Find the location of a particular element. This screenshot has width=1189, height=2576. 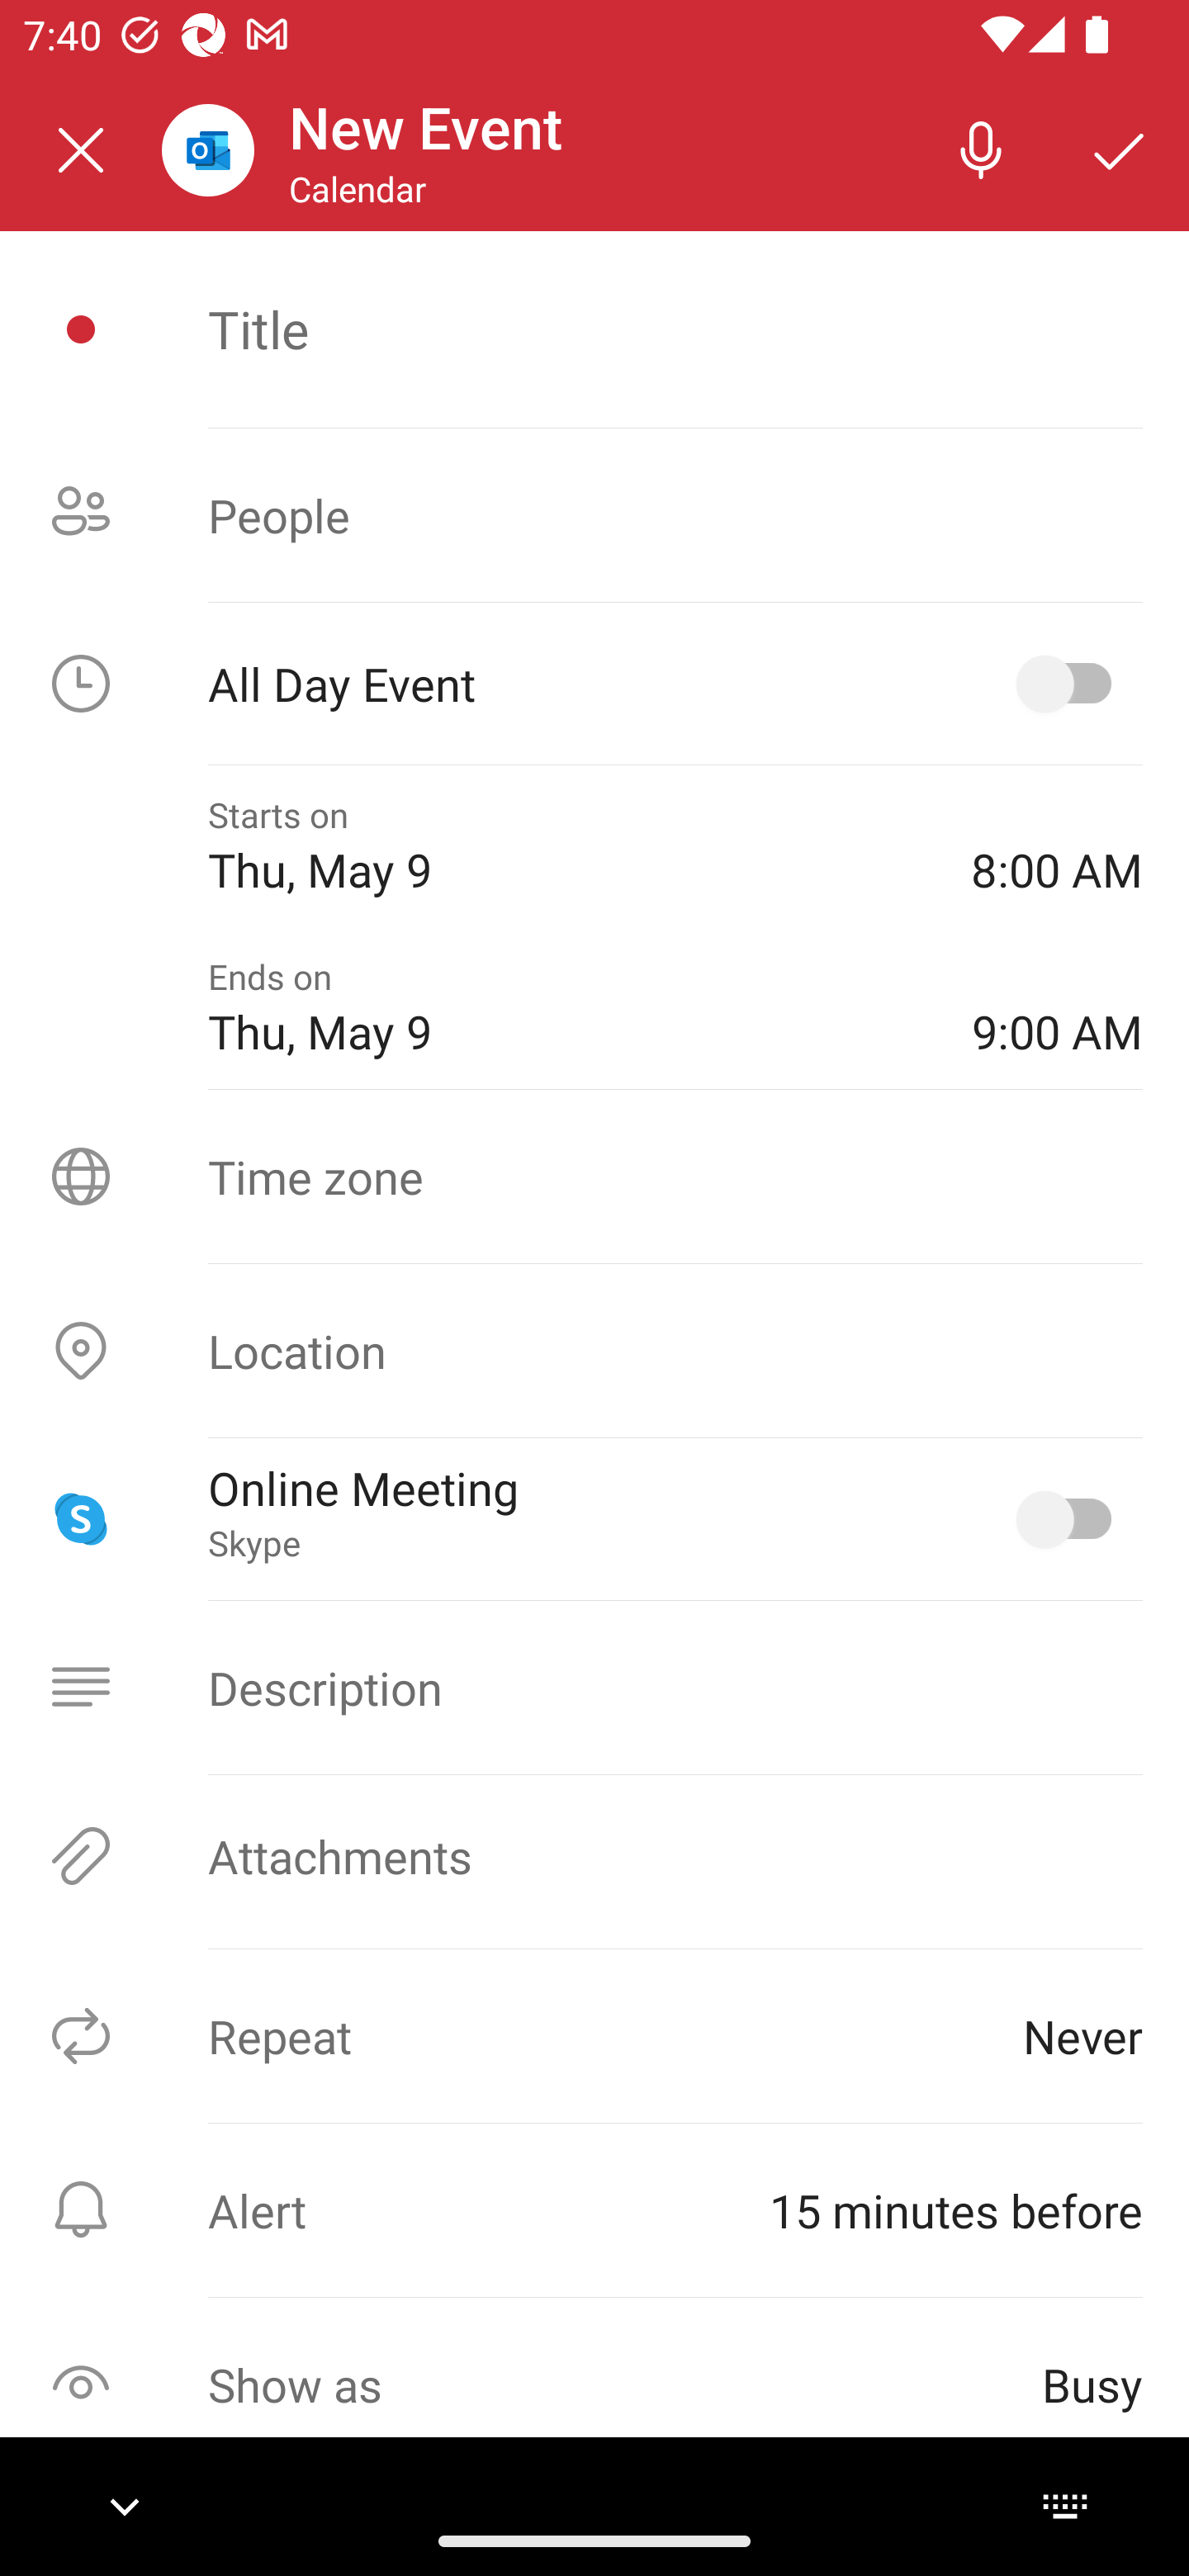

All Day Event is located at coordinates (594, 684).